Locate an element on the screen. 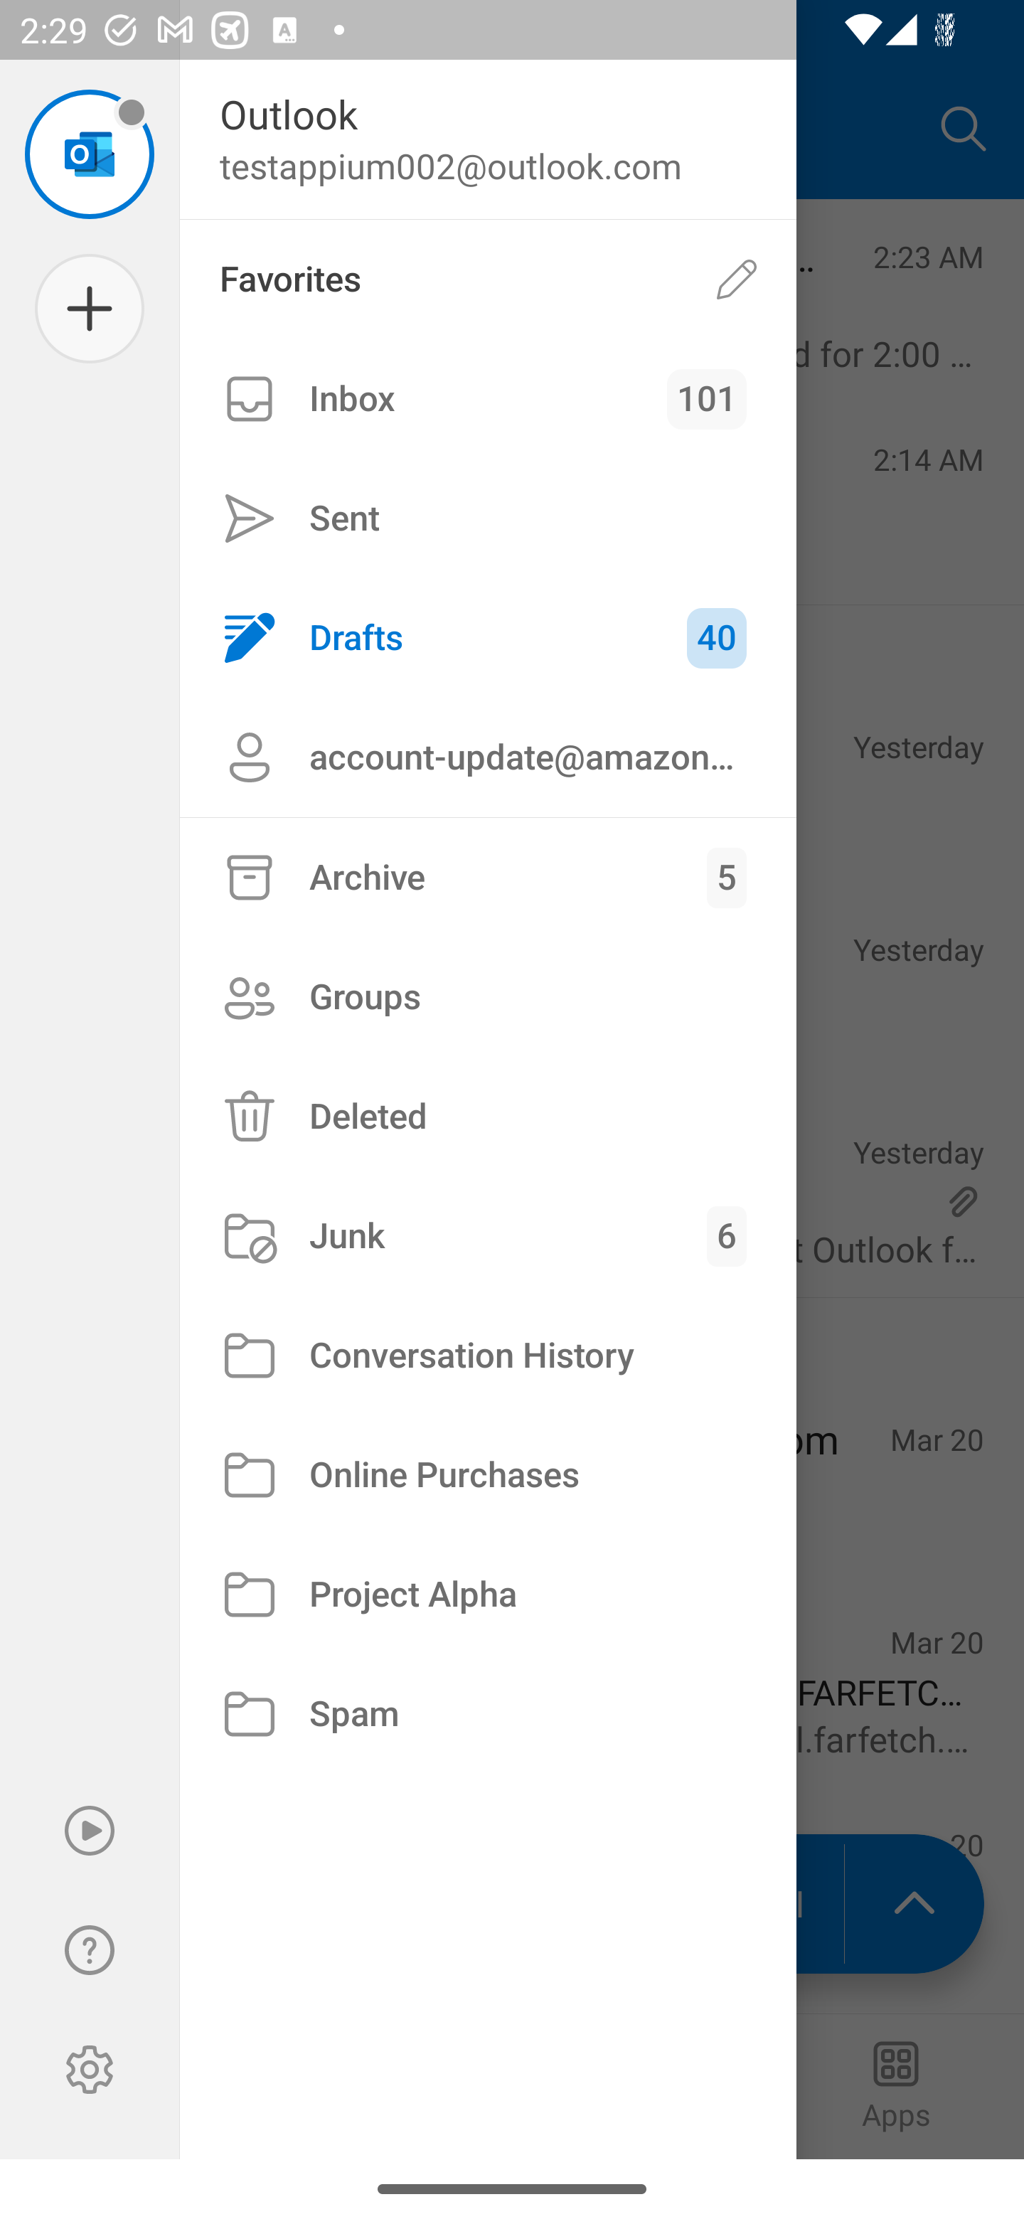 The height and width of the screenshot is (2219, 1024). Help is located at coordinates (90, 1950).